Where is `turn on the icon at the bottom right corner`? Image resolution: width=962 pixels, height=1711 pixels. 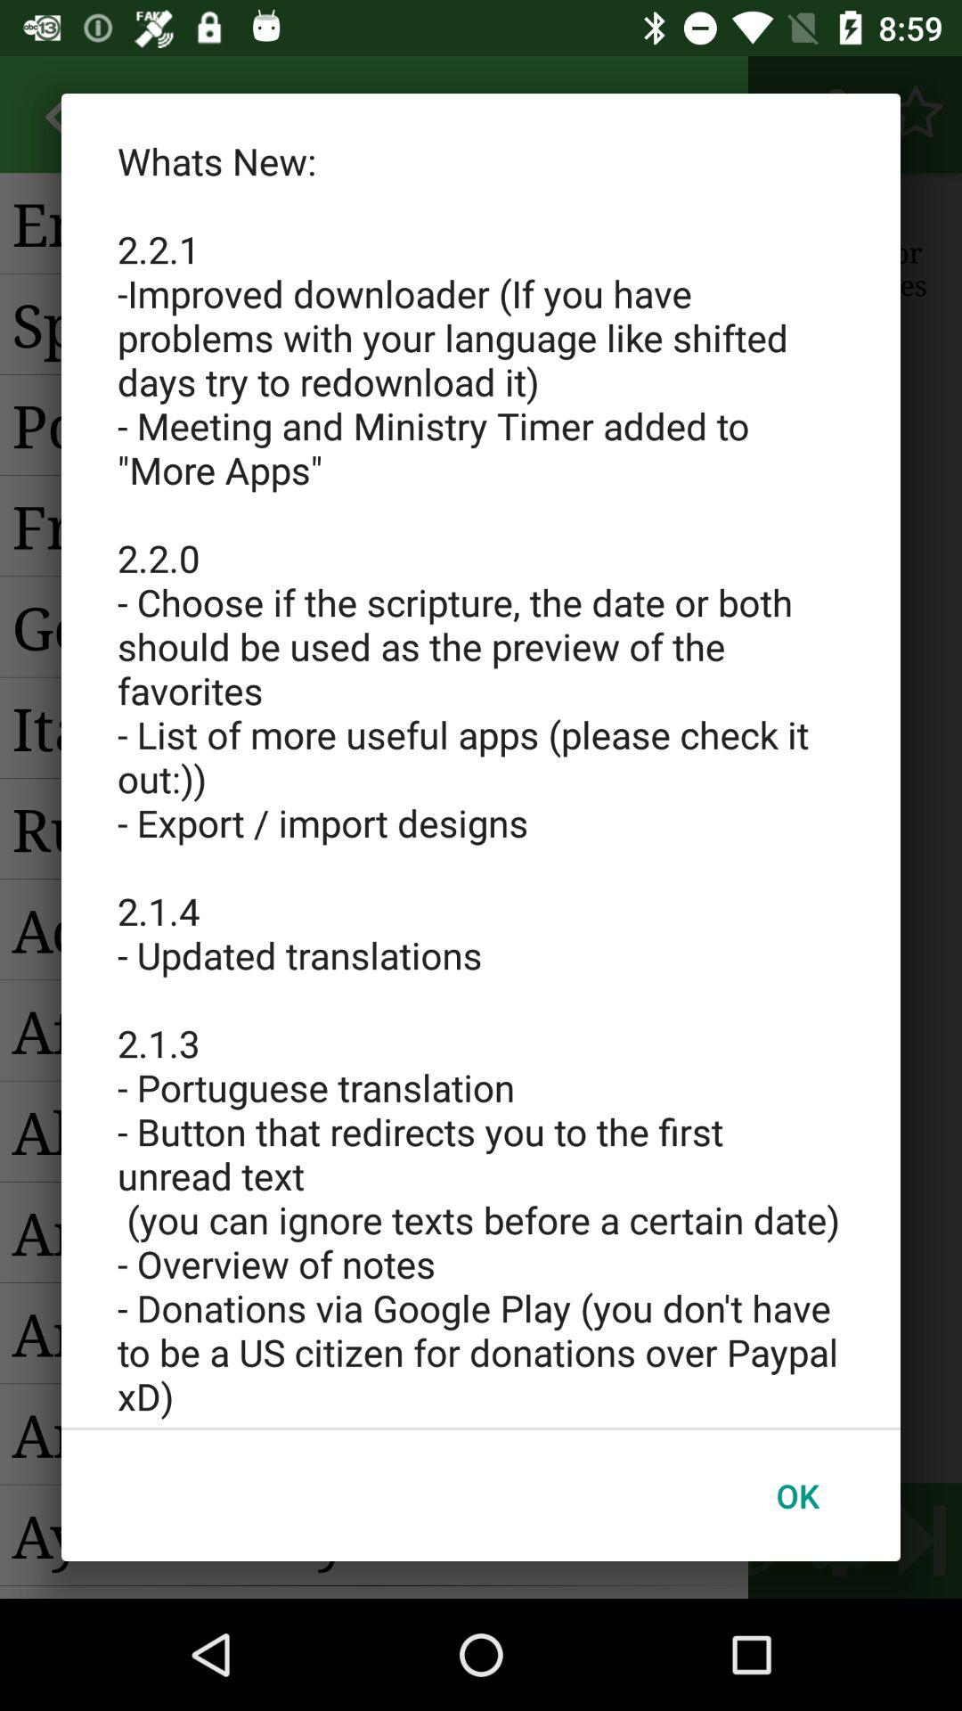 turn on the icon at the bottom right corner is located at coordinates (797, 1495).